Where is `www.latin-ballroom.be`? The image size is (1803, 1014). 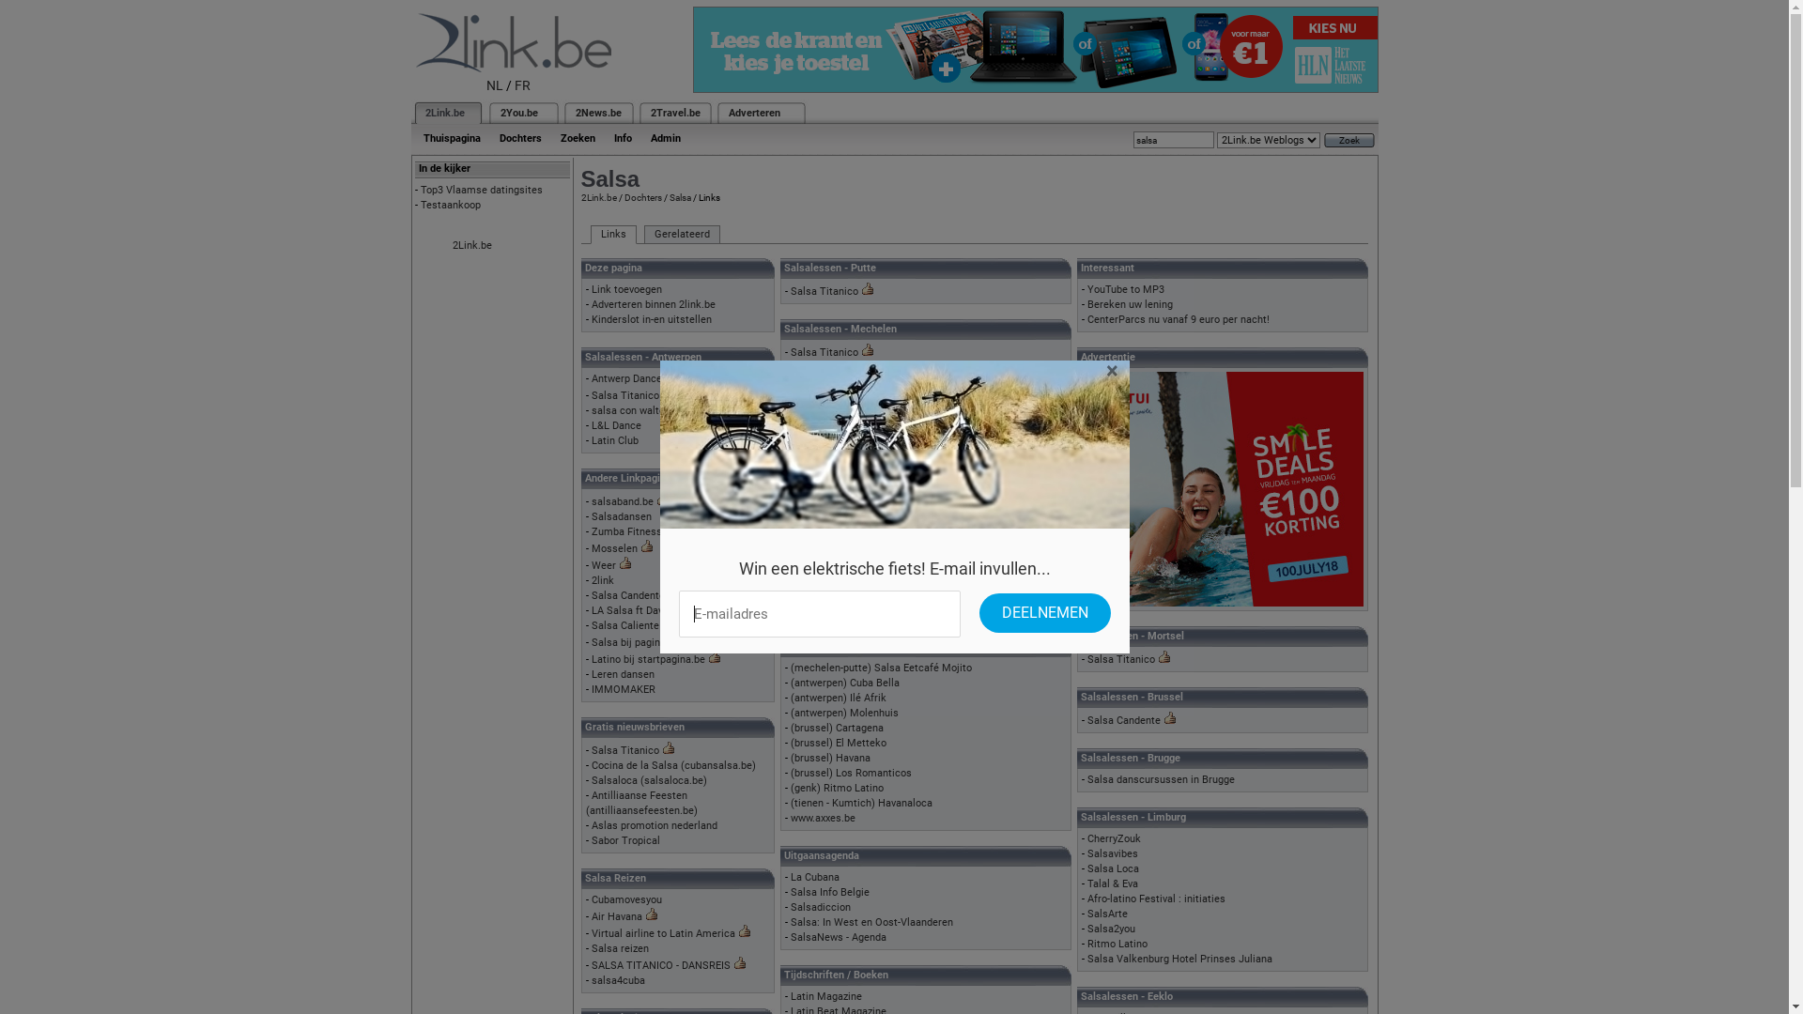
www.latin-ballroom.be is located at coordinates (842, 443).